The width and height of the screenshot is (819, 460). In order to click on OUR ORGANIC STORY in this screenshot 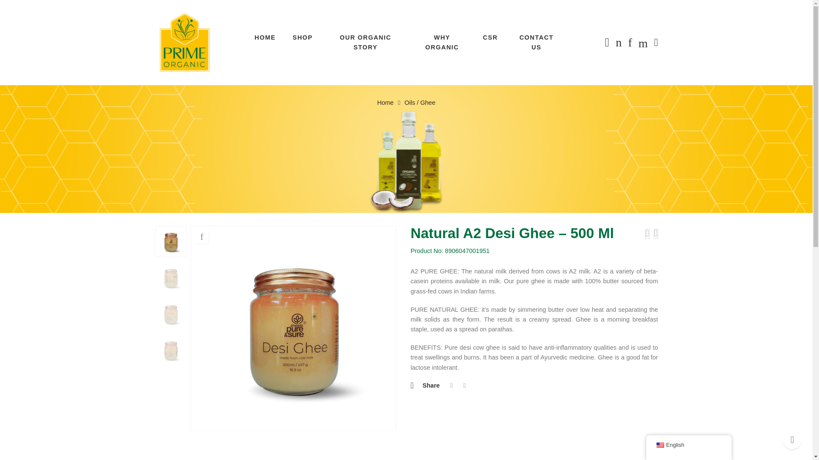, I will do `click(365, 43)`.